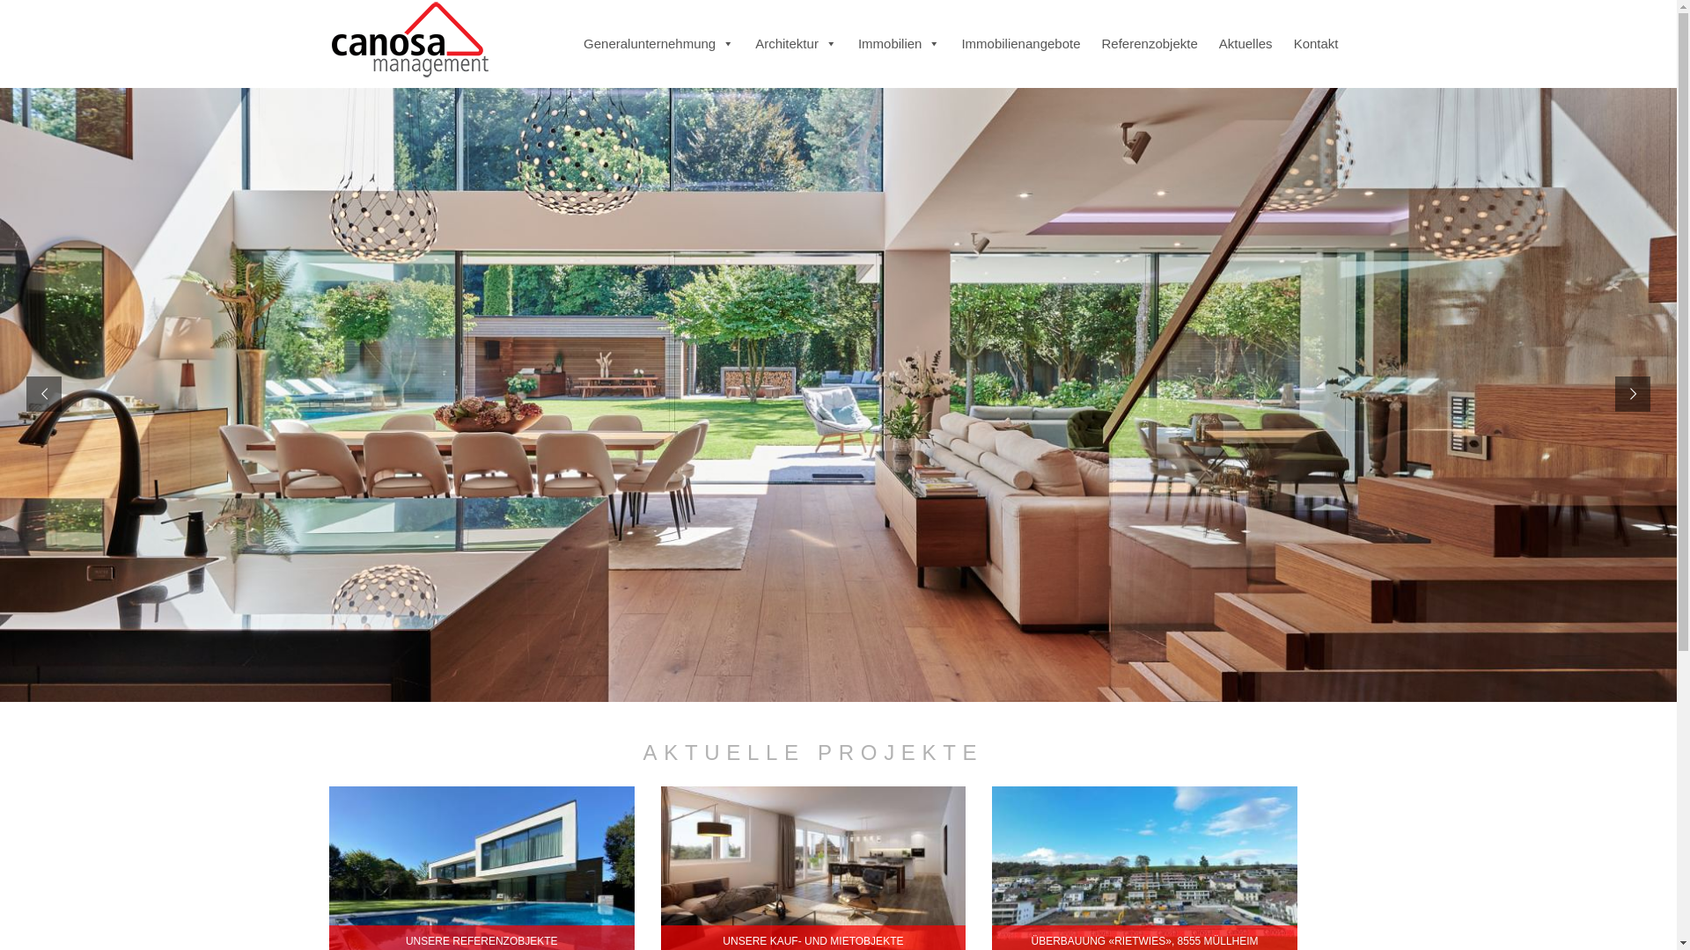  Describe the element at coordinates (1150, 44) in the screenshot. I see `Referenzobjekte` at that location.